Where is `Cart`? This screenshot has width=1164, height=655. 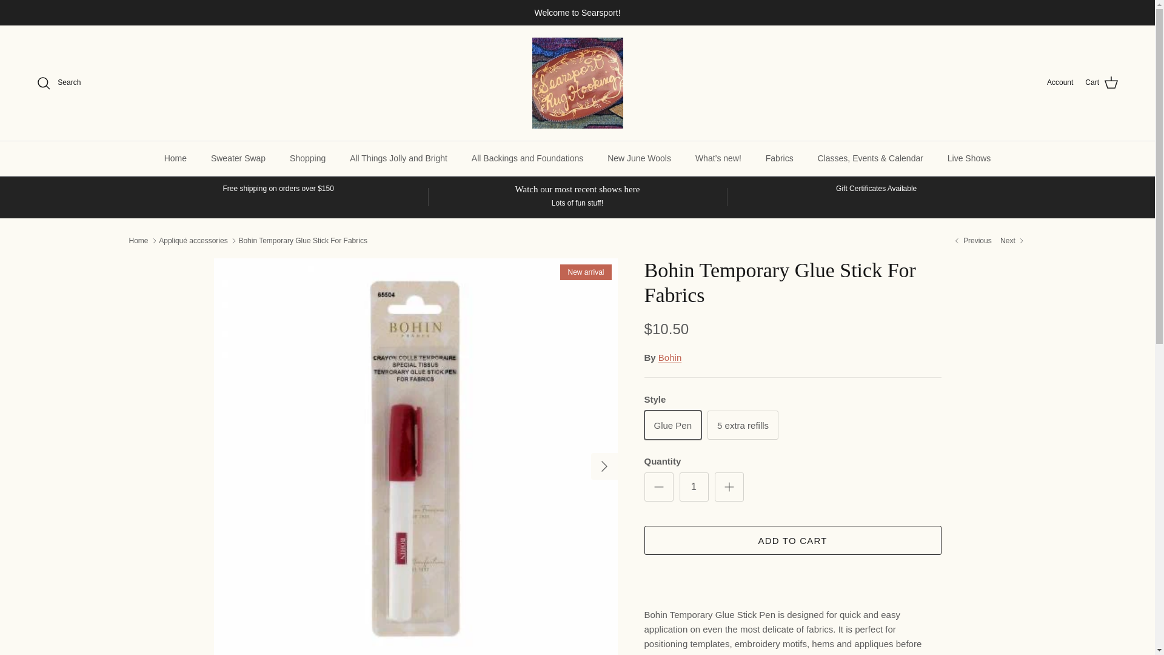 Cart is located at coordinates (1102, 83).